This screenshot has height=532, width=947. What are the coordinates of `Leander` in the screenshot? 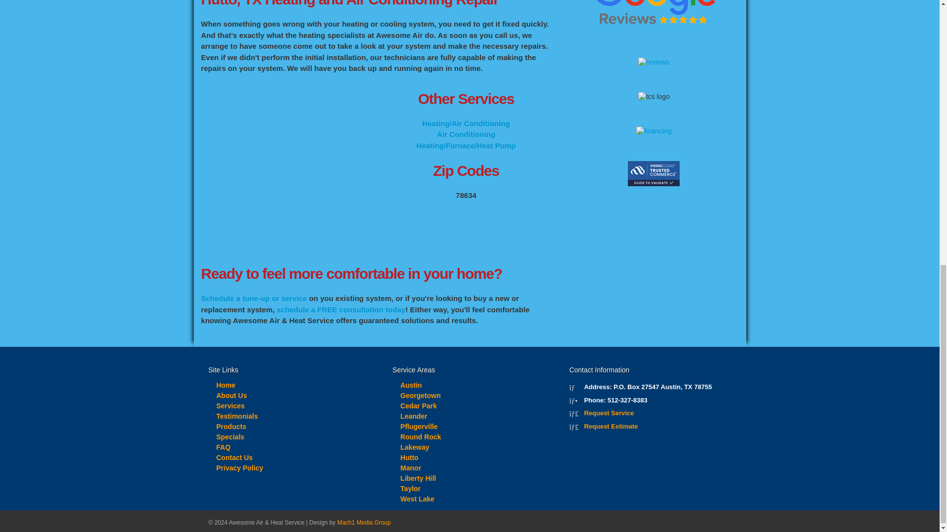 It's located at (413, 416).